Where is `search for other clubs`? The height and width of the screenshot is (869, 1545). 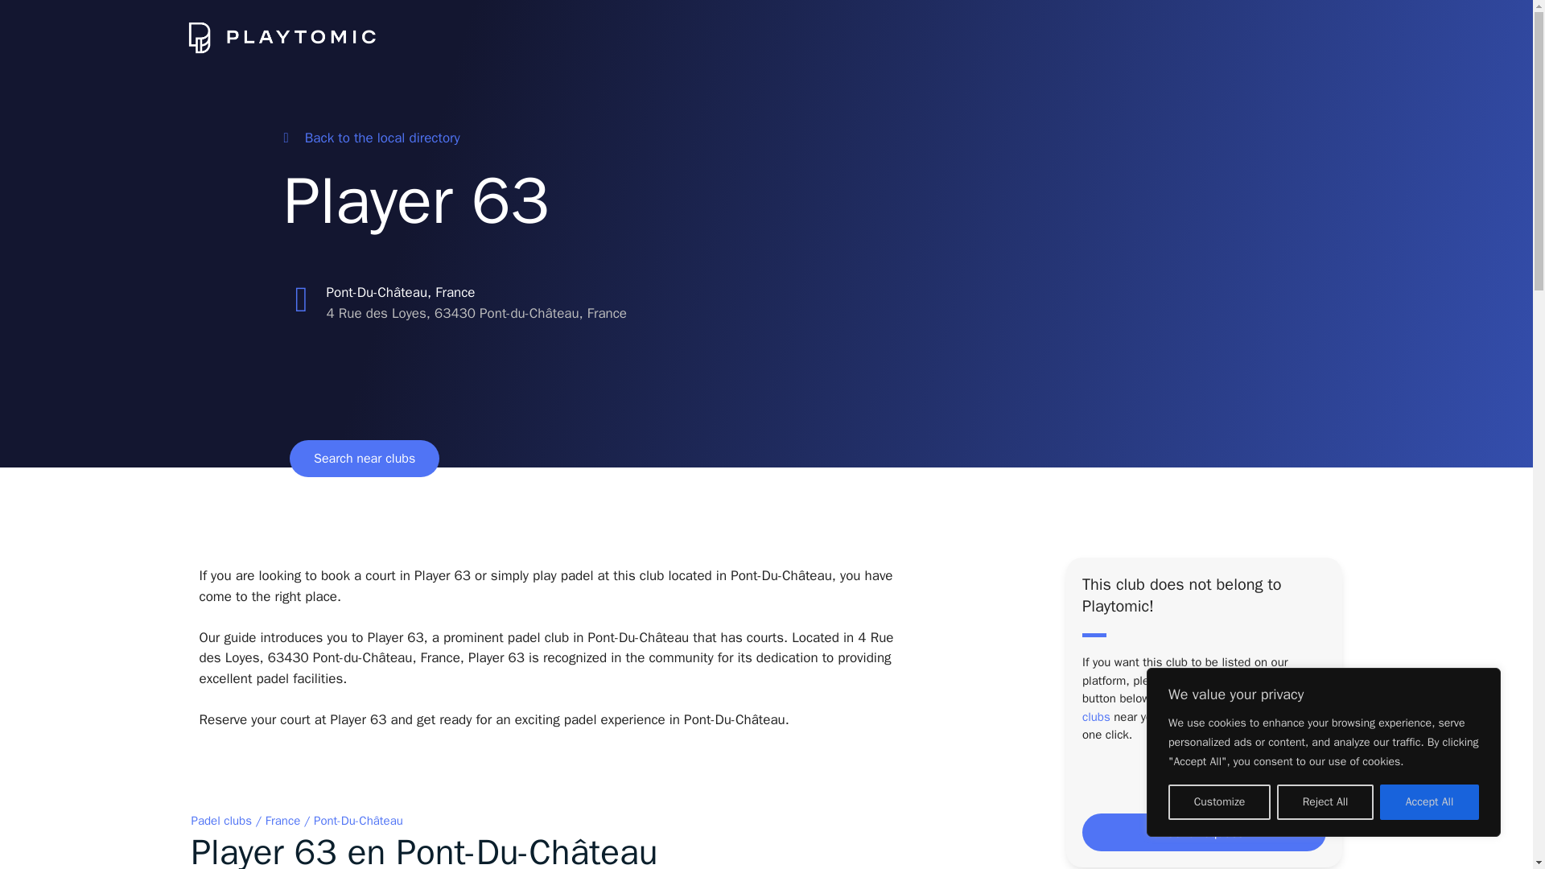 search for other clubs is located at coordinates (1197, 706).